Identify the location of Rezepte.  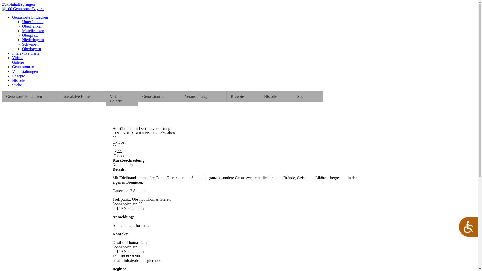
(19, 76).